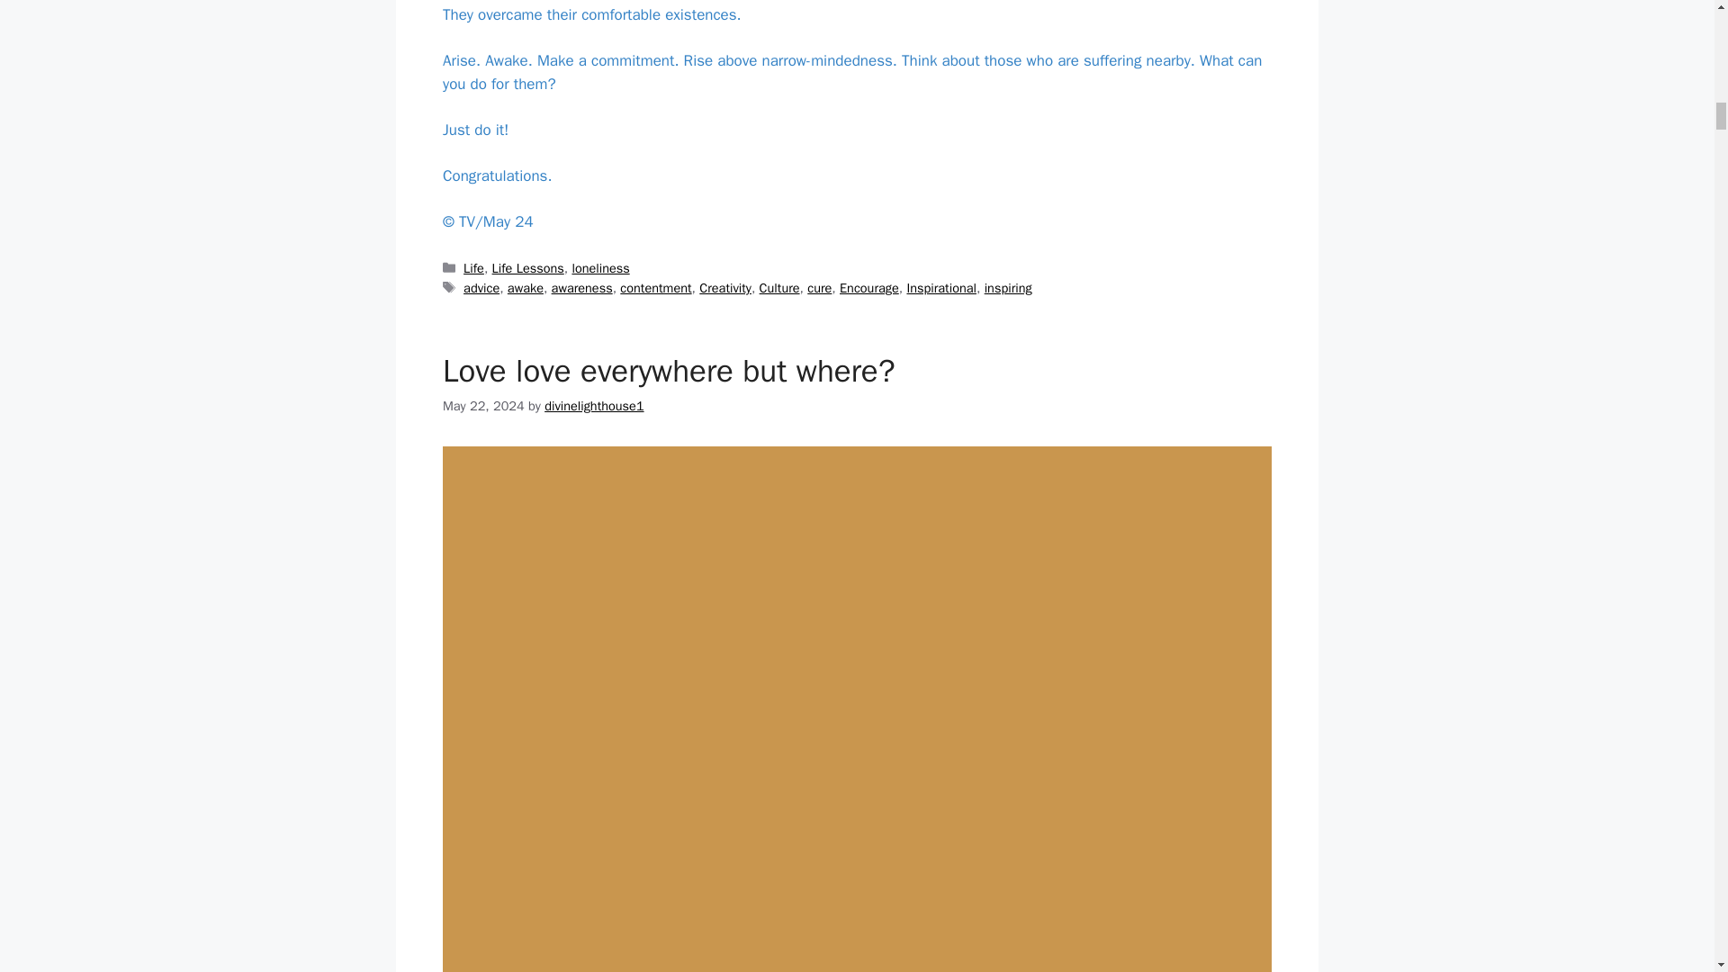 The width and height of the screenshot is (1728, 972). Describe the element at coordinates (526, 288) in the screenshot. I see `awake` at that location.